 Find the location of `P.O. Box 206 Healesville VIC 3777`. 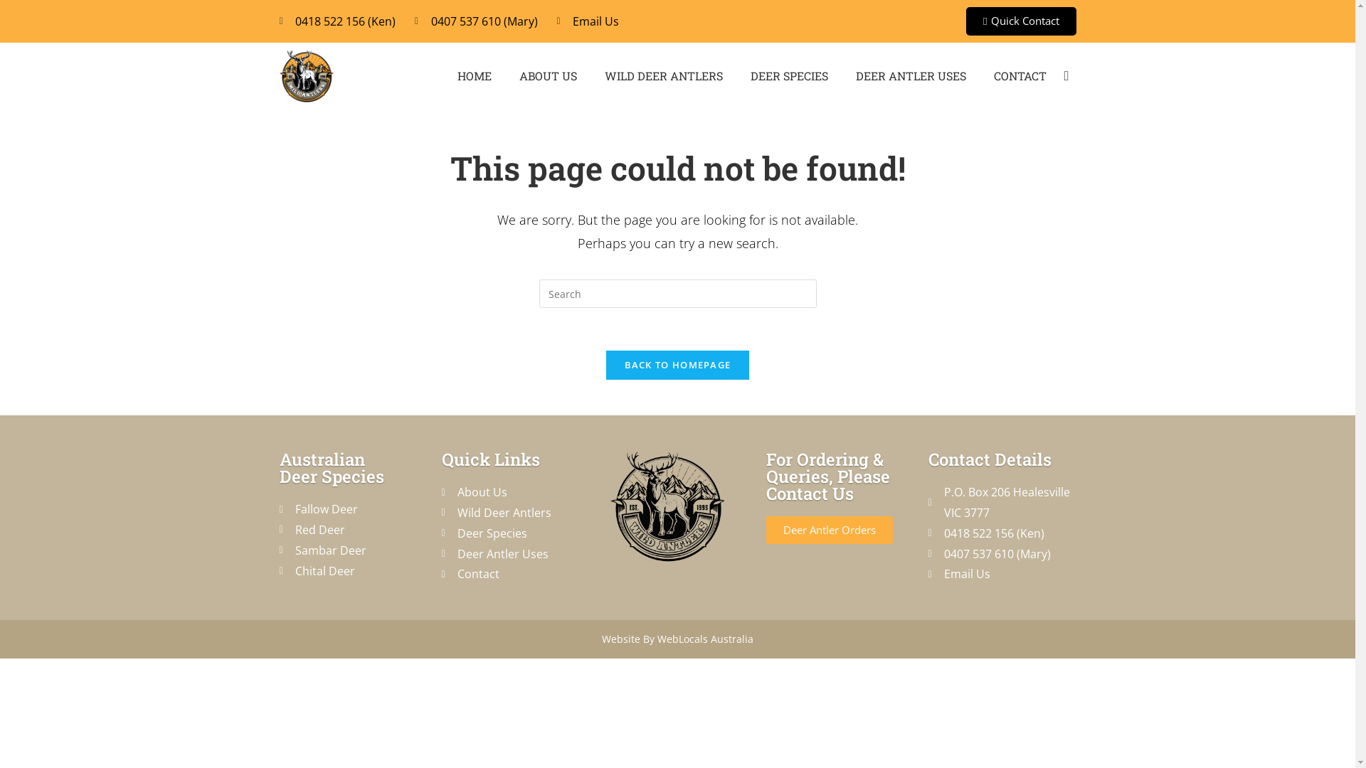

P.O. Box 206 Healesville VIC 3777 is located at coordinates (1002, 503).